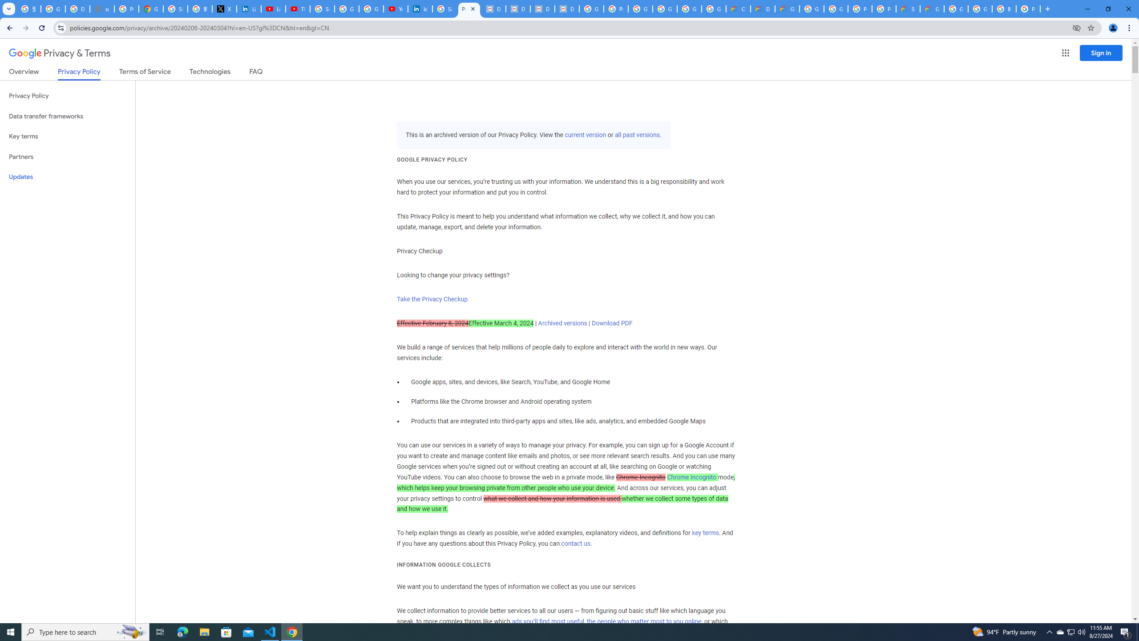  I want to click on Chrome Incognito, so click(692, 477).